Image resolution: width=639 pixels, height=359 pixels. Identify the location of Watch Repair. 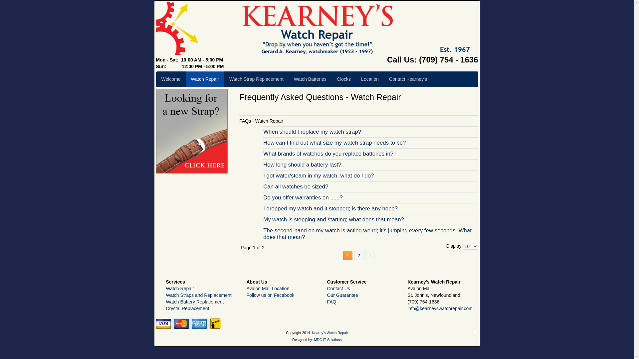
(179, 288).